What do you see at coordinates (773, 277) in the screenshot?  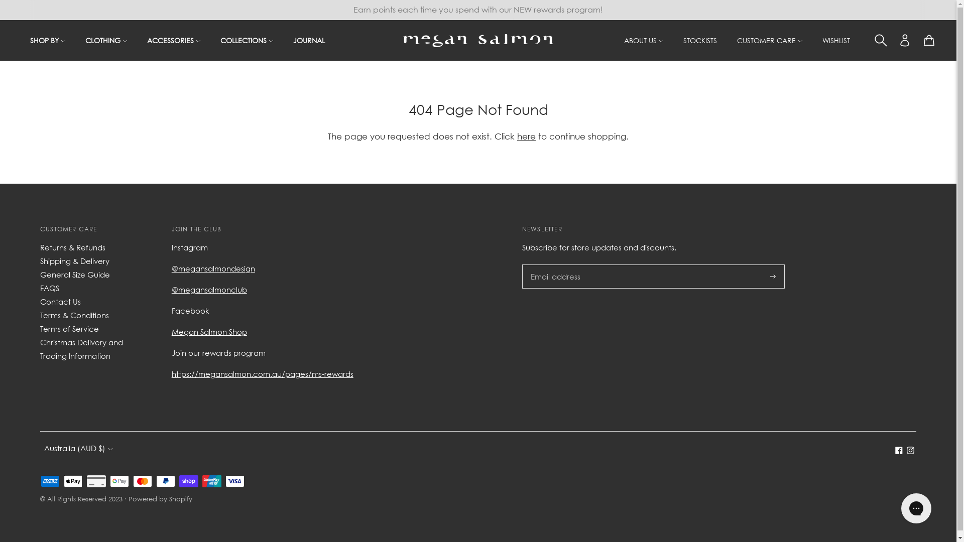 I see `Subscribe` at bounding box center [773, 277].